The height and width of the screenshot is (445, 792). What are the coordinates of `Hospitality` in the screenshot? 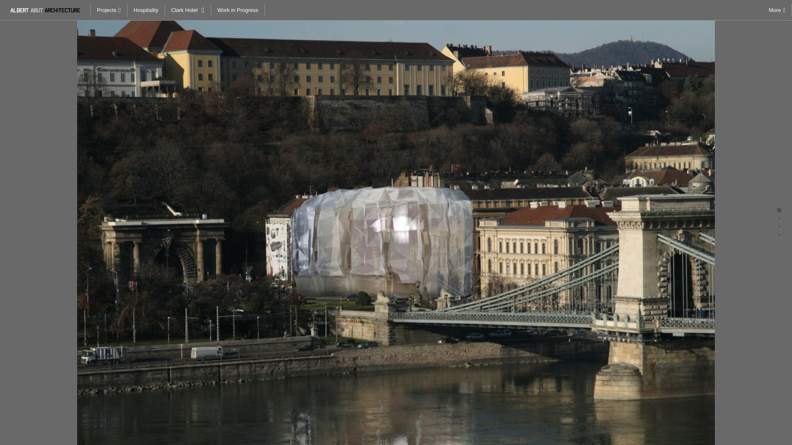 It's located at (146, 10).